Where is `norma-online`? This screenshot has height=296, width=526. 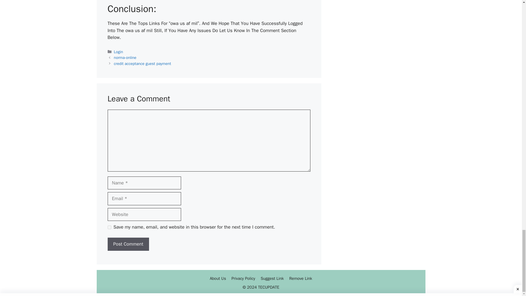
norma-online is located at coordinates (125, 58).